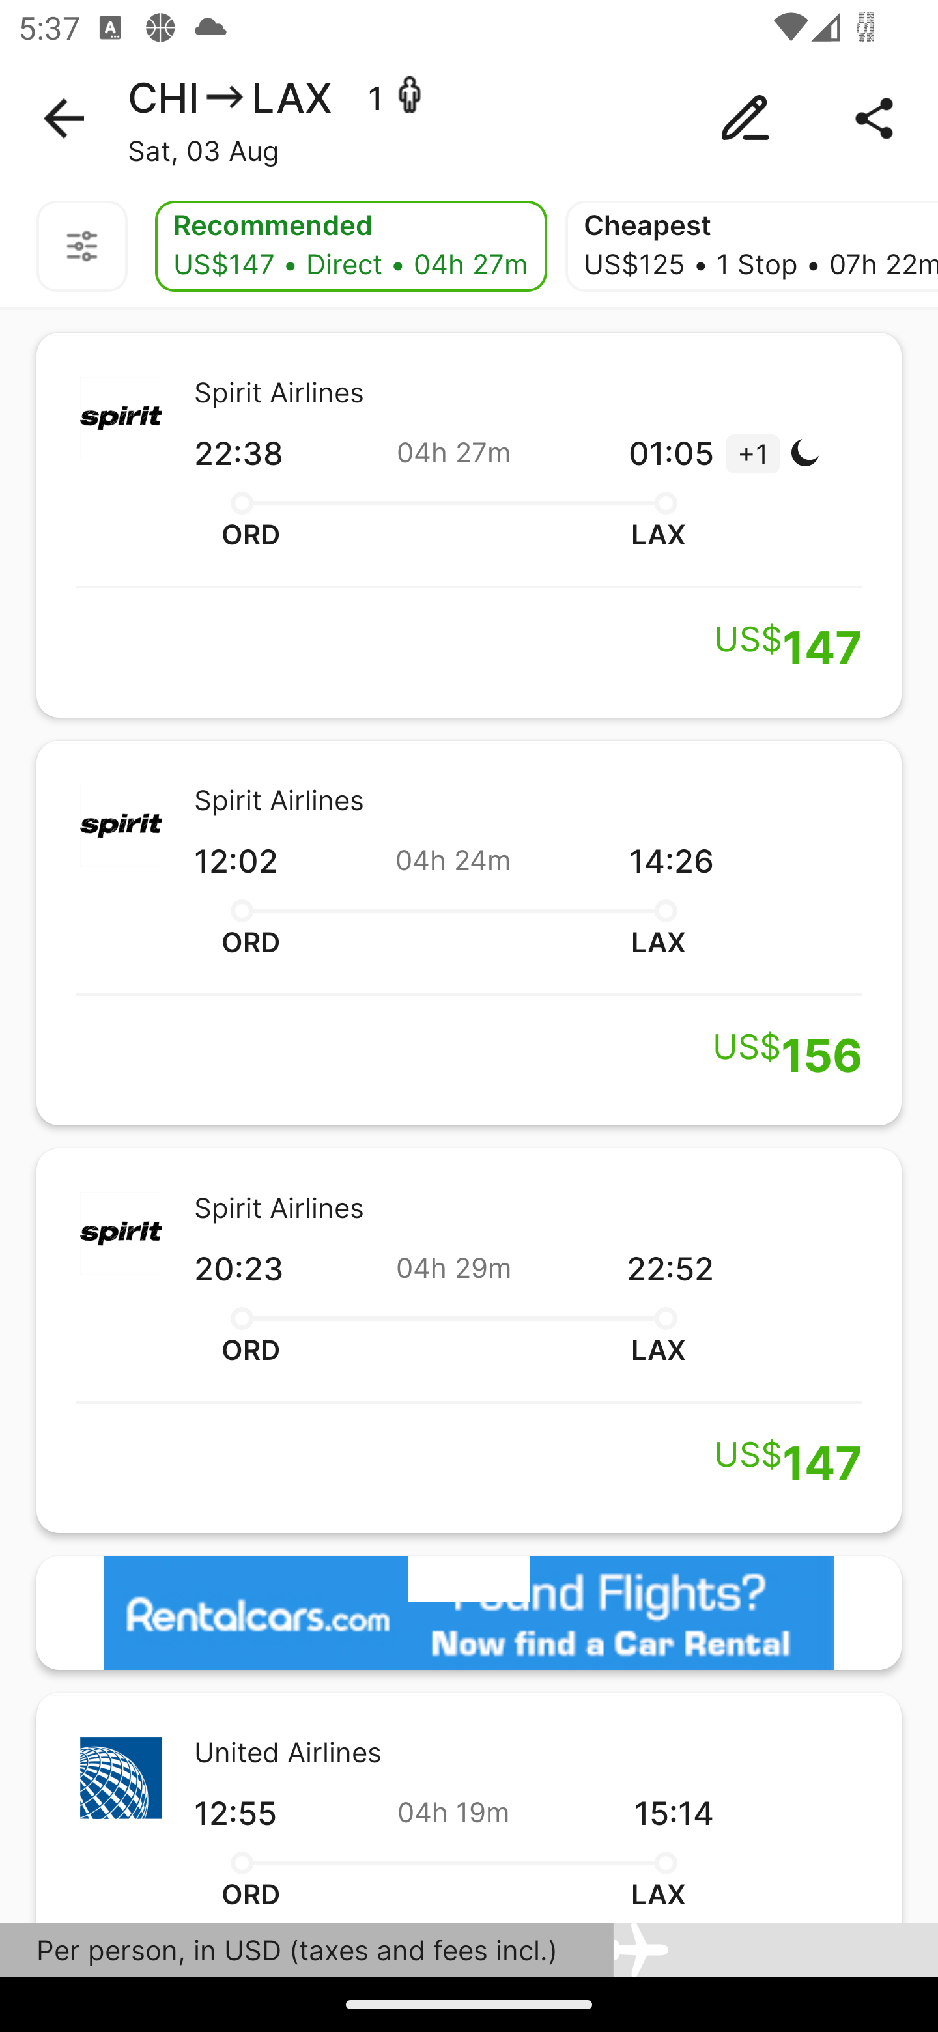 This screenshot has width=938, height=2032. I want to click on CHI LAX   1 - Sat, 03 Aug, so click(469, 119).